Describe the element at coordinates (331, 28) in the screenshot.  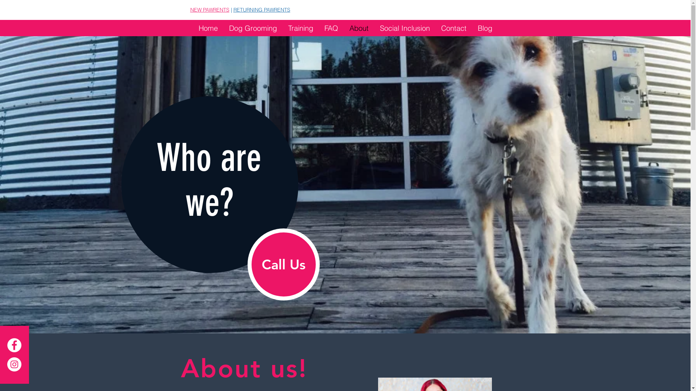
I see `FAQ` at that location.